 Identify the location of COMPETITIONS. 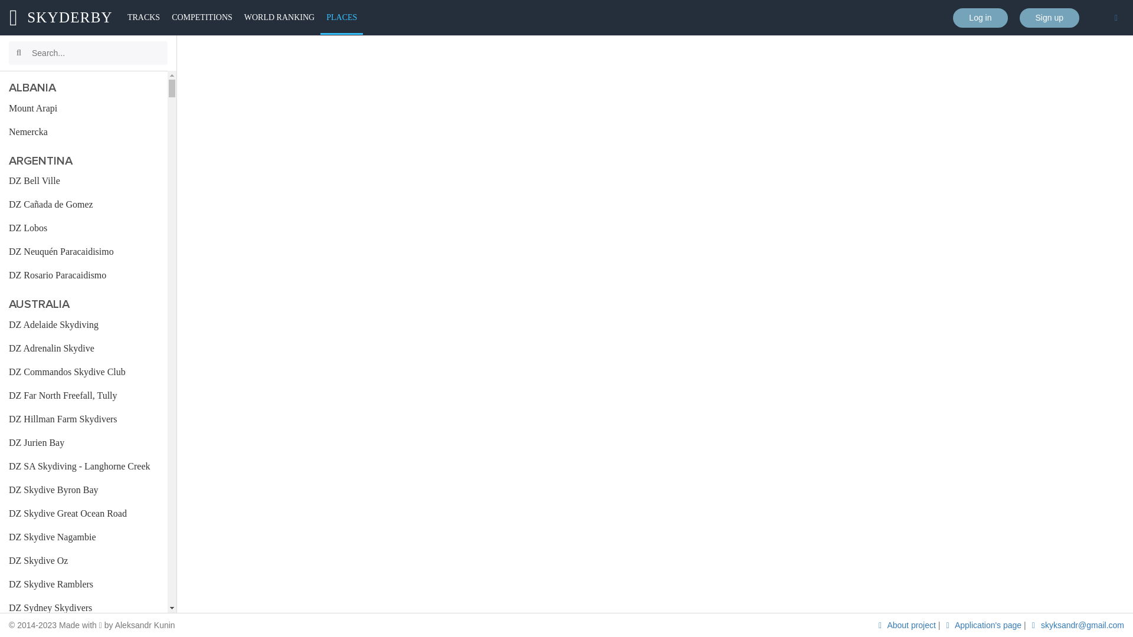
(202, 18).